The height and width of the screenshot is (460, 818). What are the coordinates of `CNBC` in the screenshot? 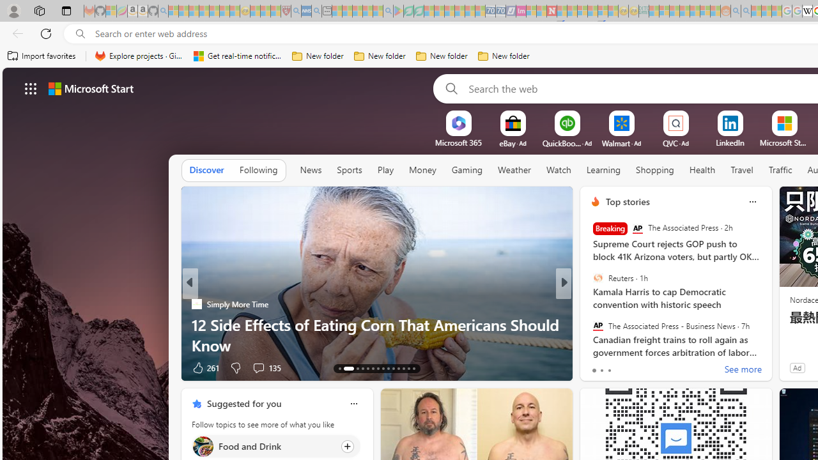 It's located at (590, 304).